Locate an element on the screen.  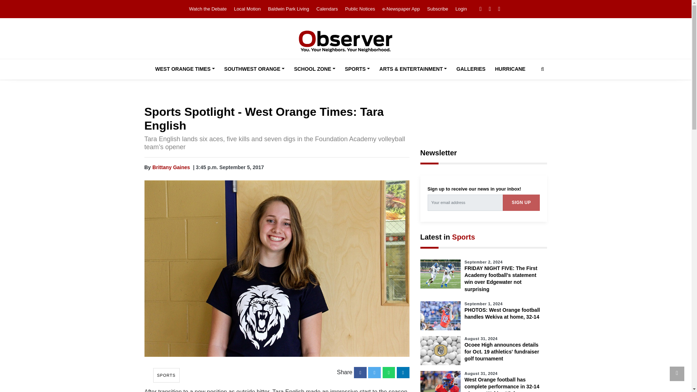
SCHOOL ZONE is located at coordinates (314, 69).